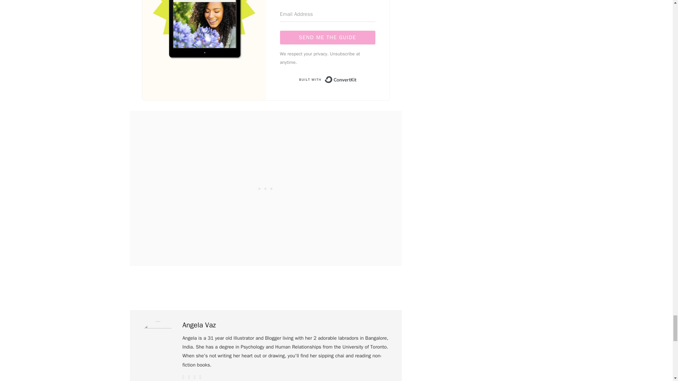 The width and height of the screenshot is (678, 381). I want to click on Built with ConvertKit, so click(327, 80).